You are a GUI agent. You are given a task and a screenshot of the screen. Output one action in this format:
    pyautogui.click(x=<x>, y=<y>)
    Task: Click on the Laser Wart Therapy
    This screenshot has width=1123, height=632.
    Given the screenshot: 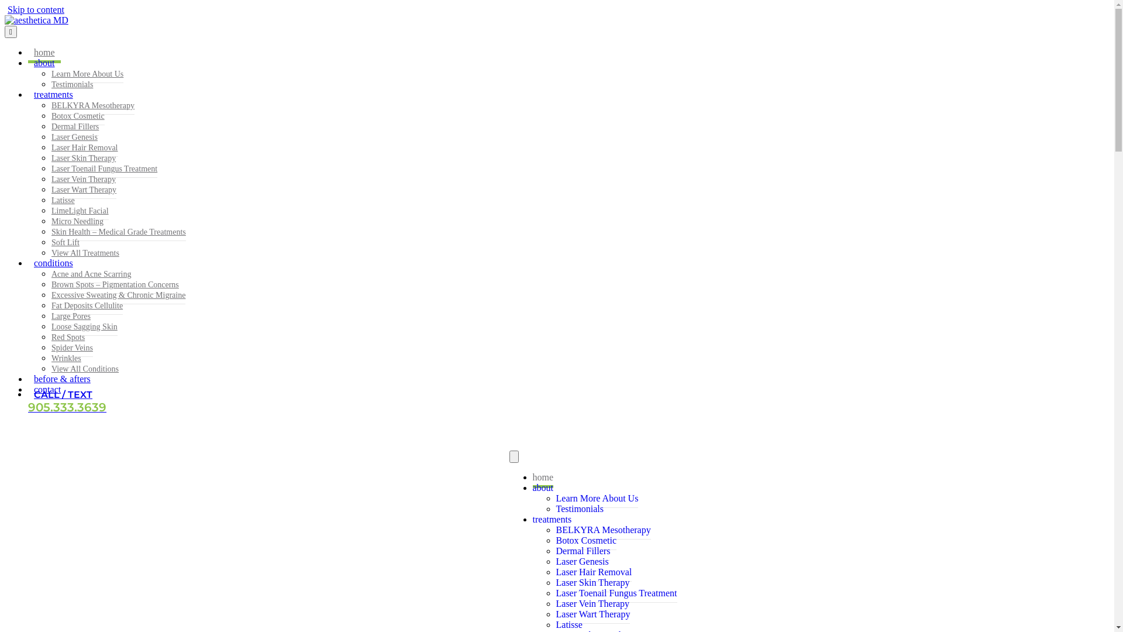 What is the action you would take?
    pyautogui.click(x=84, y=190)
    